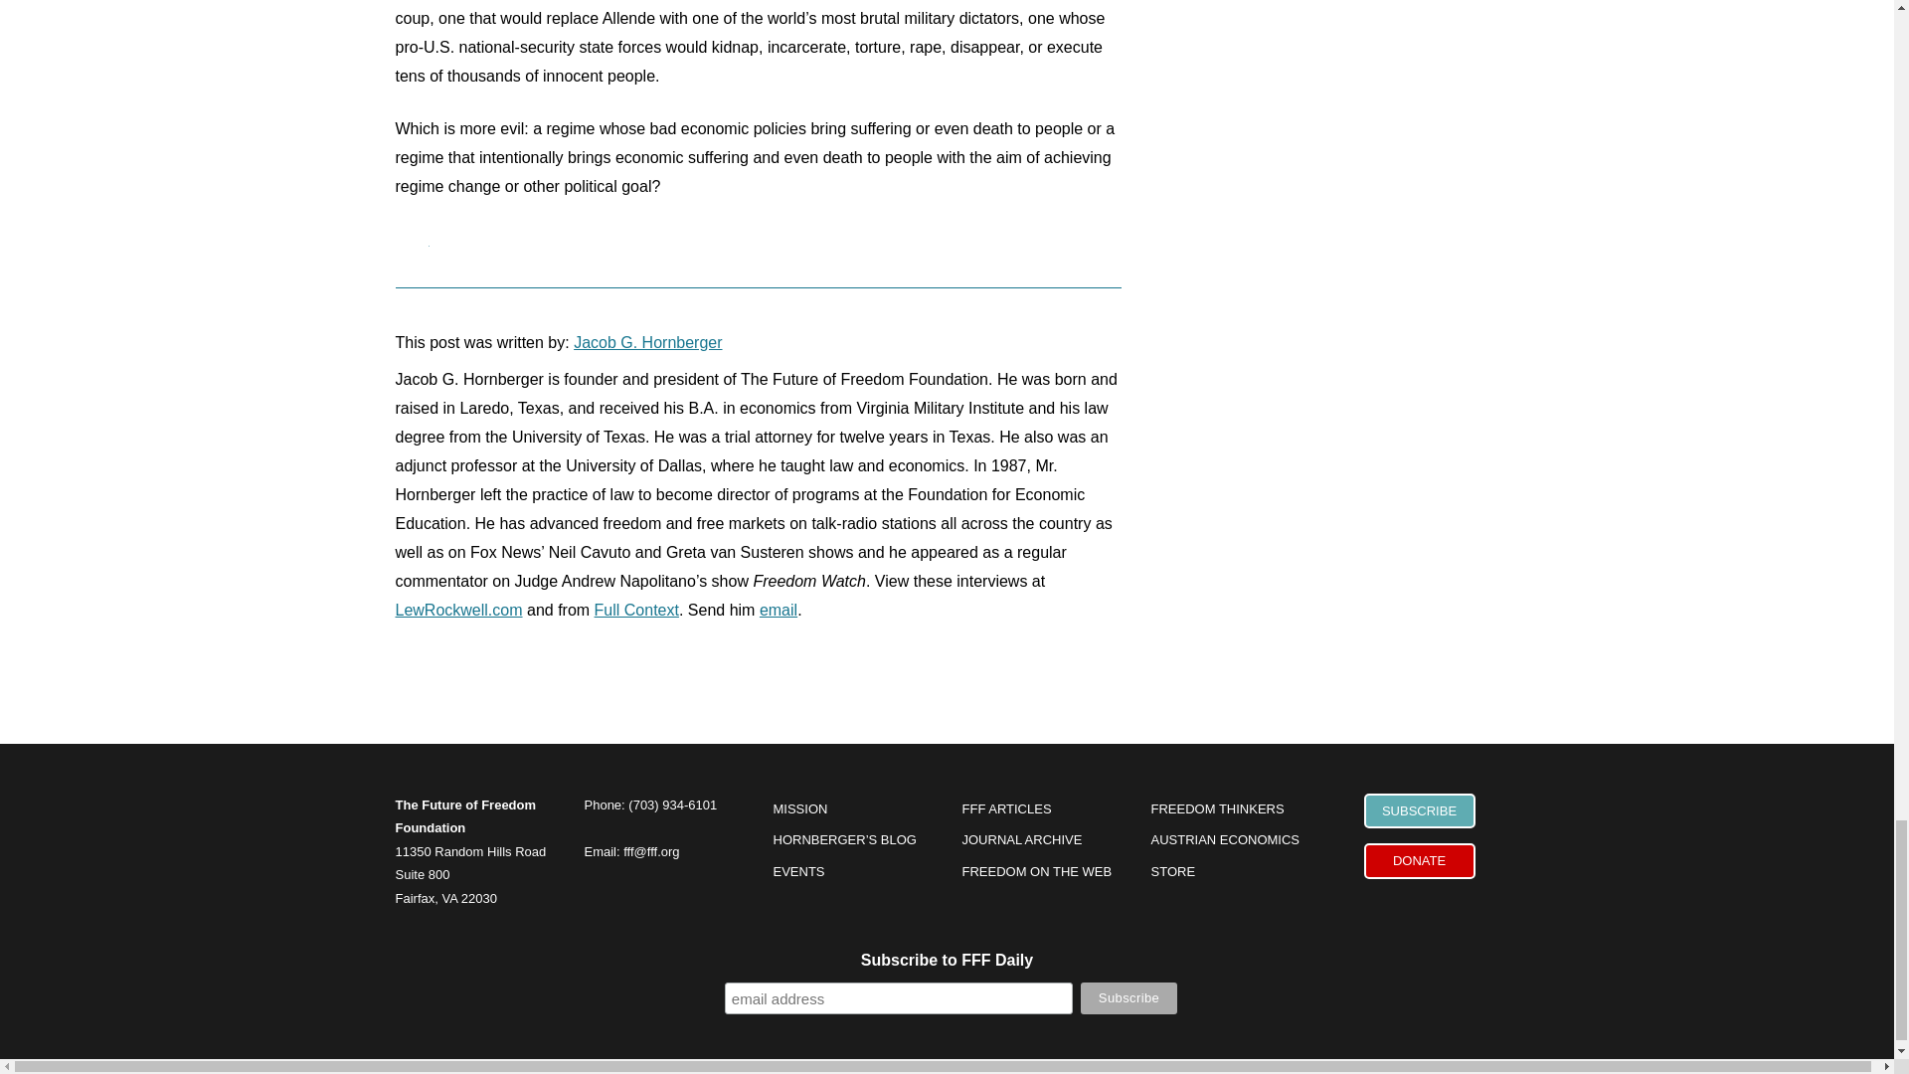 This screenshot has height=1074, width=1909. Describe the element at coordinates (419, 235) in the screenshot. I see `EMAIL` at that location.